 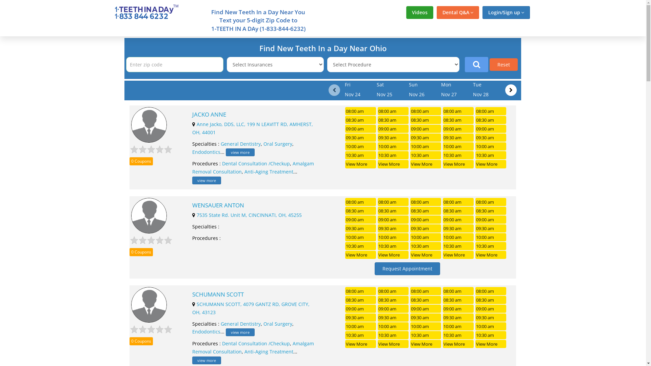 I want to click on 09:00 am, so click(x=491, y=220).